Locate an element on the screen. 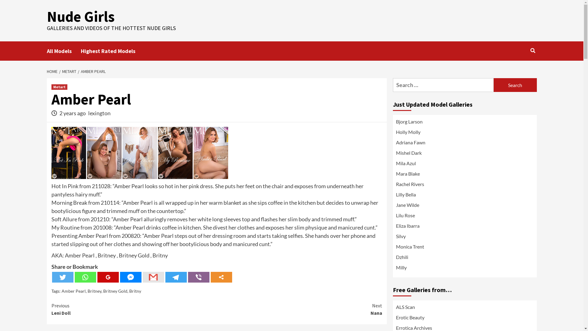 Image resolution: width=588 pixels, height=331 pixels. Rachel Rivers is located at coordinates (465, 186).